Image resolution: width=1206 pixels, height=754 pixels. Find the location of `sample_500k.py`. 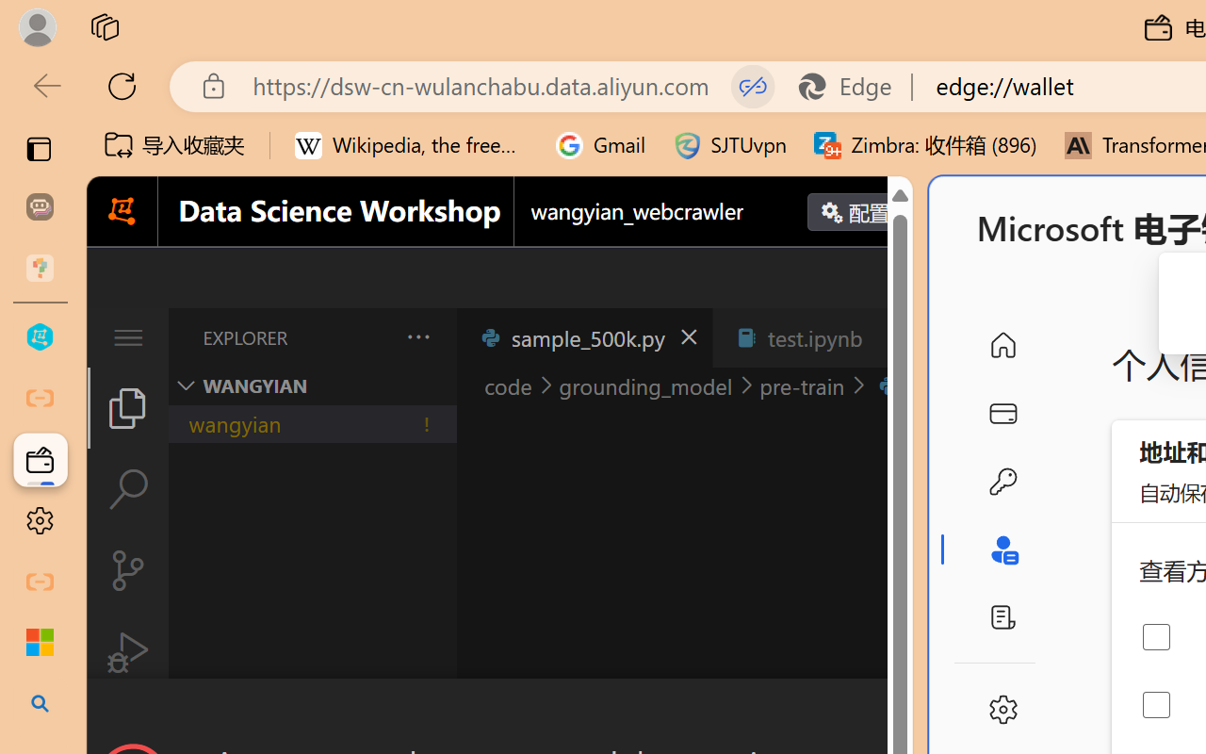

sample_500k.py is located at coordinates (584, 337).